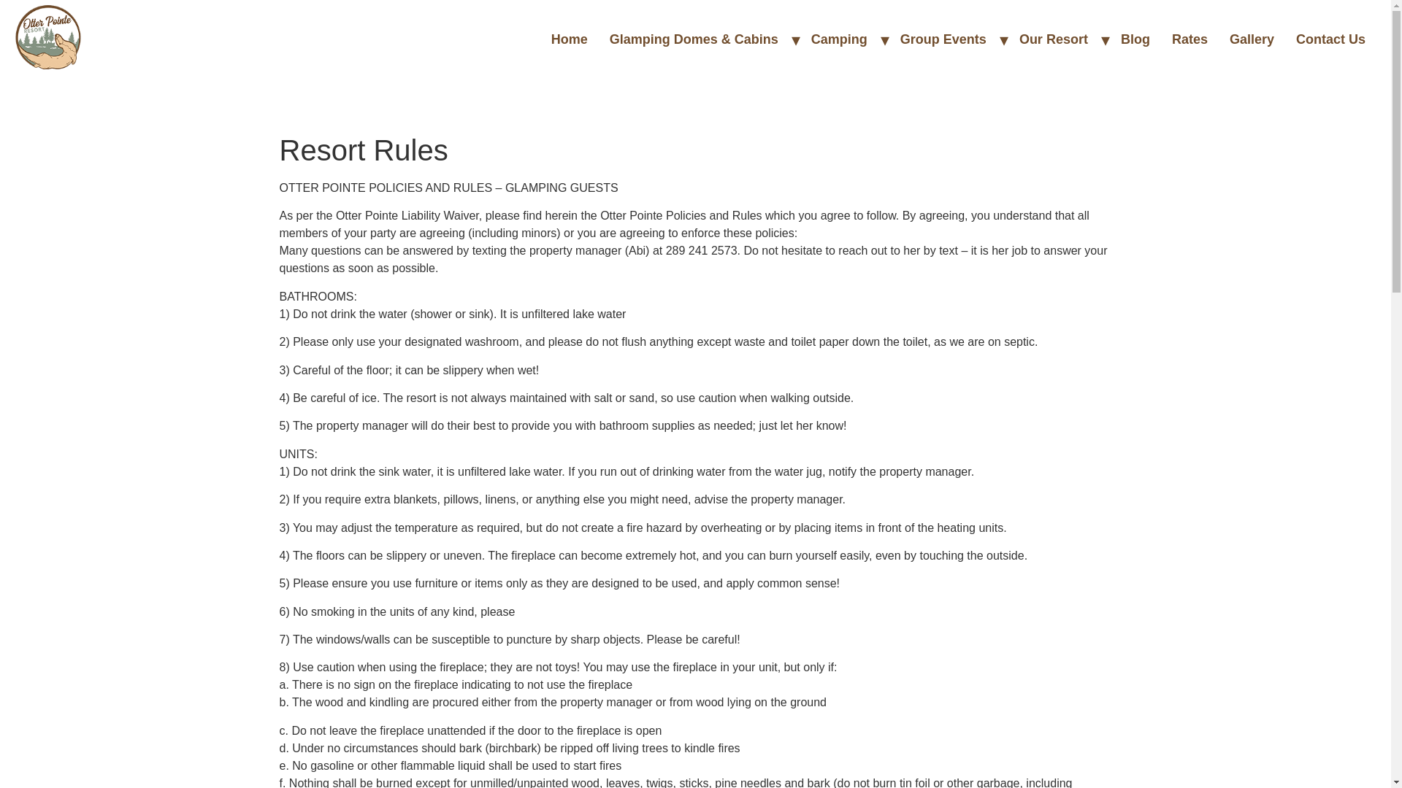  I want to click on Blog, so click(1135, 39).